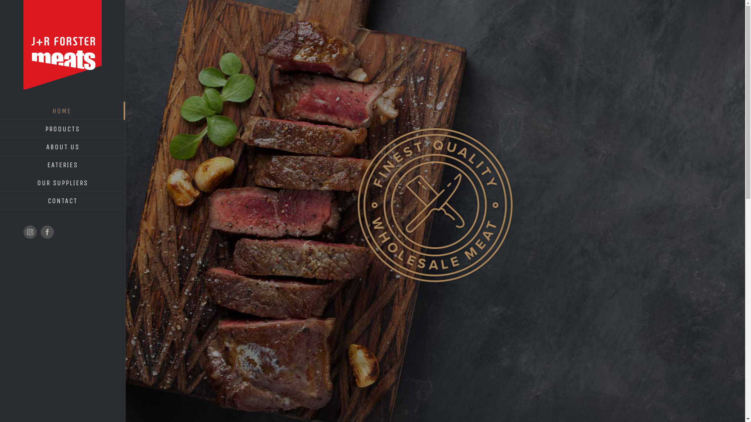 The height and width of the screenshot is (422, 751). What do you see at coordinates (30, 232) in the screenshot?
I see `Instagram` at bounding box center [30, 232].